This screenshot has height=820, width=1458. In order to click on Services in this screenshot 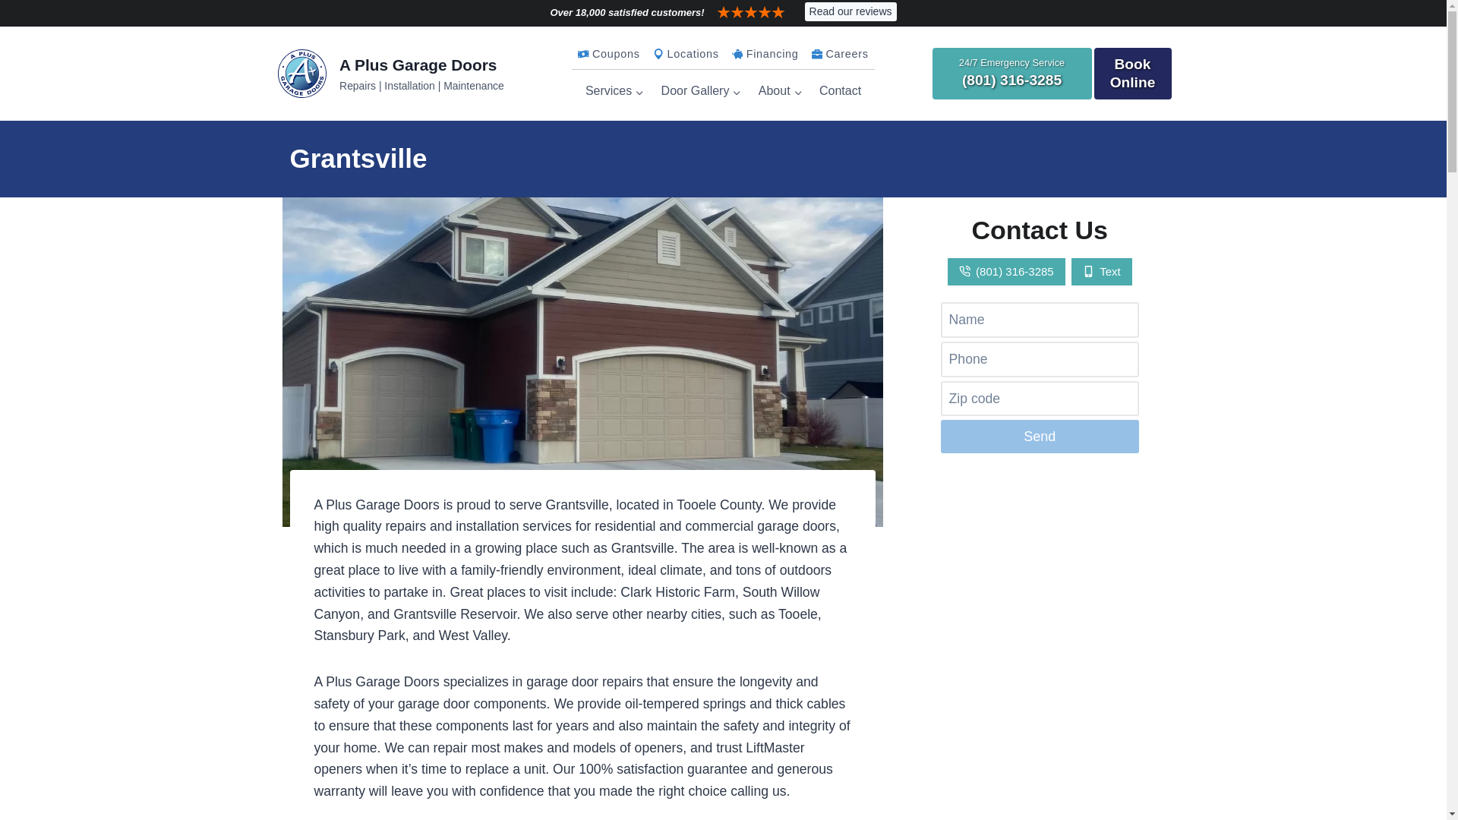, I will do `click(615, 91)`.